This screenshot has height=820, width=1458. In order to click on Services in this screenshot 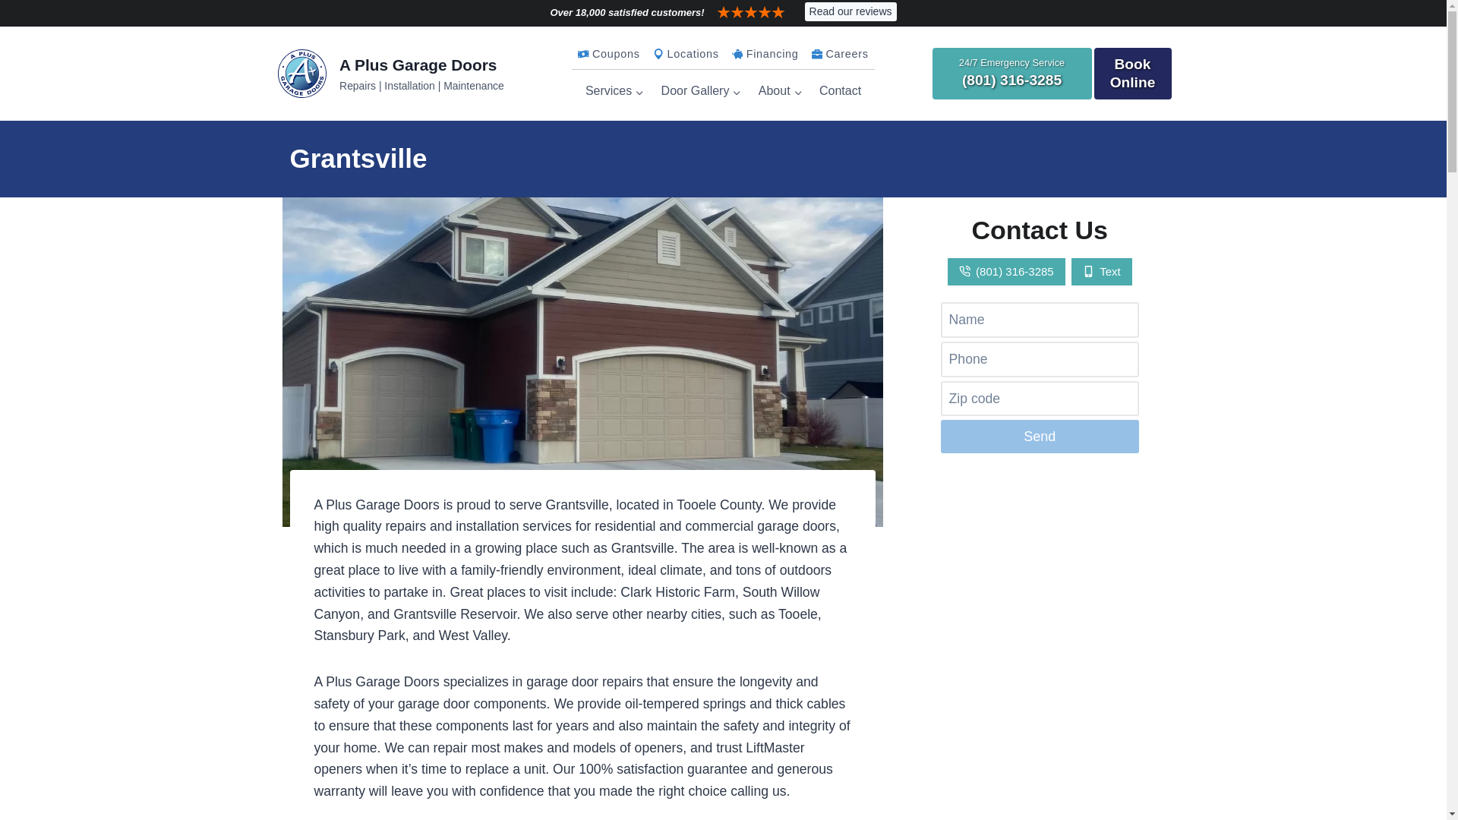, I will do `click(615, 91)`.